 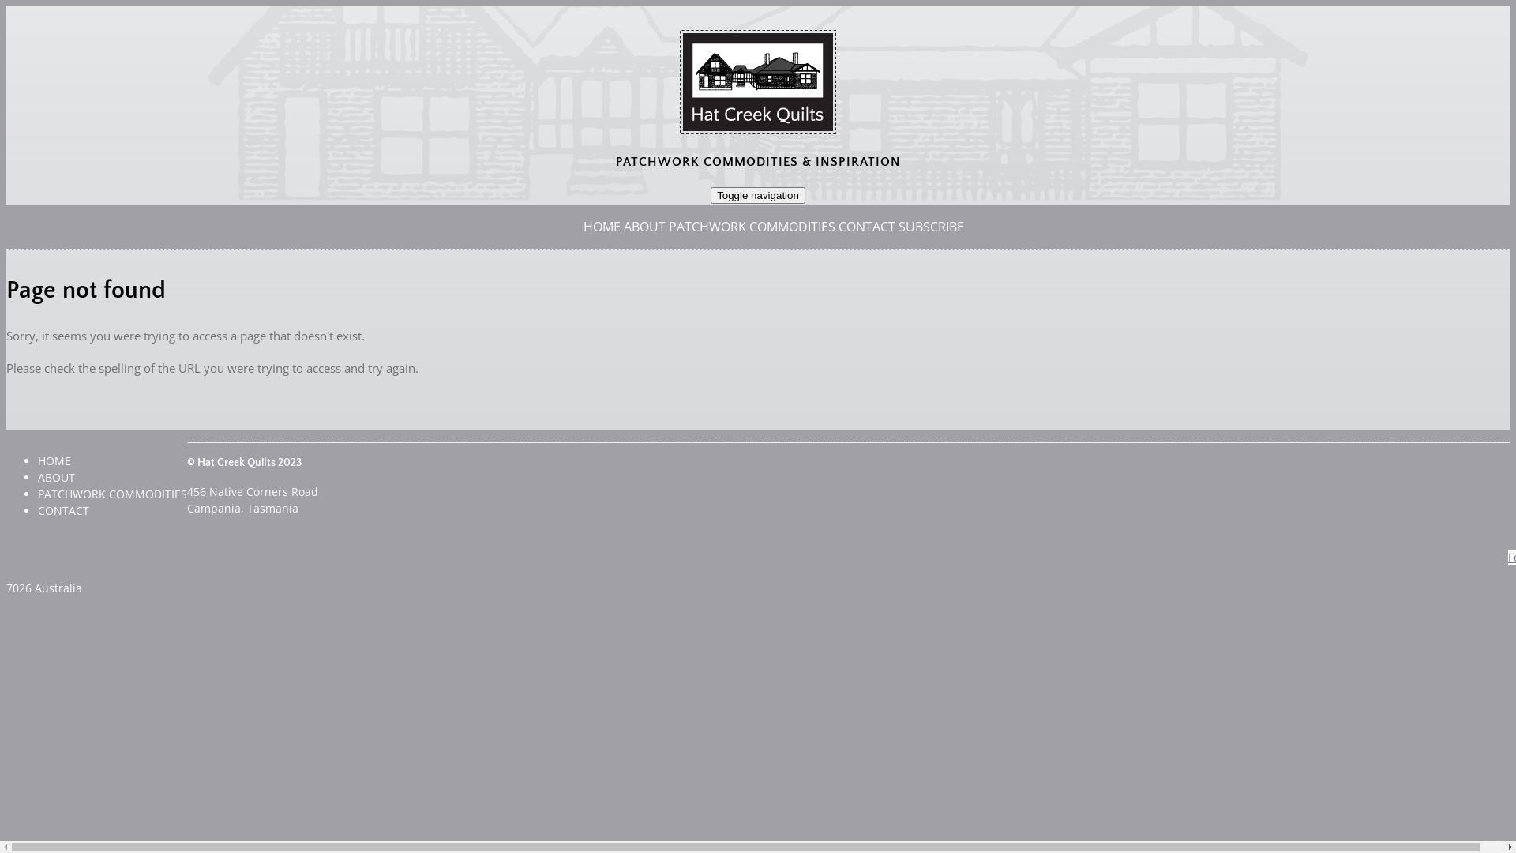 I want to click on PATCHWORK COMMODITIES, so click(x=752, y=227).